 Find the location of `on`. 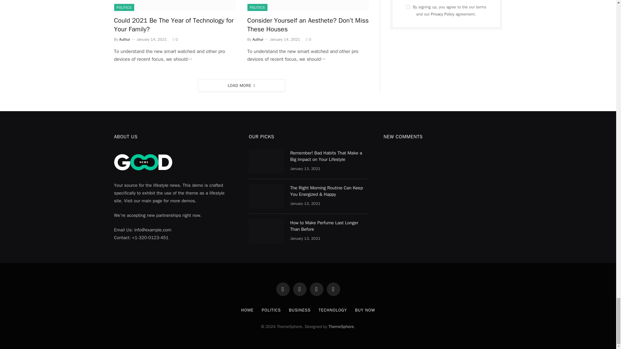

on is located at coordinates (408, 7).